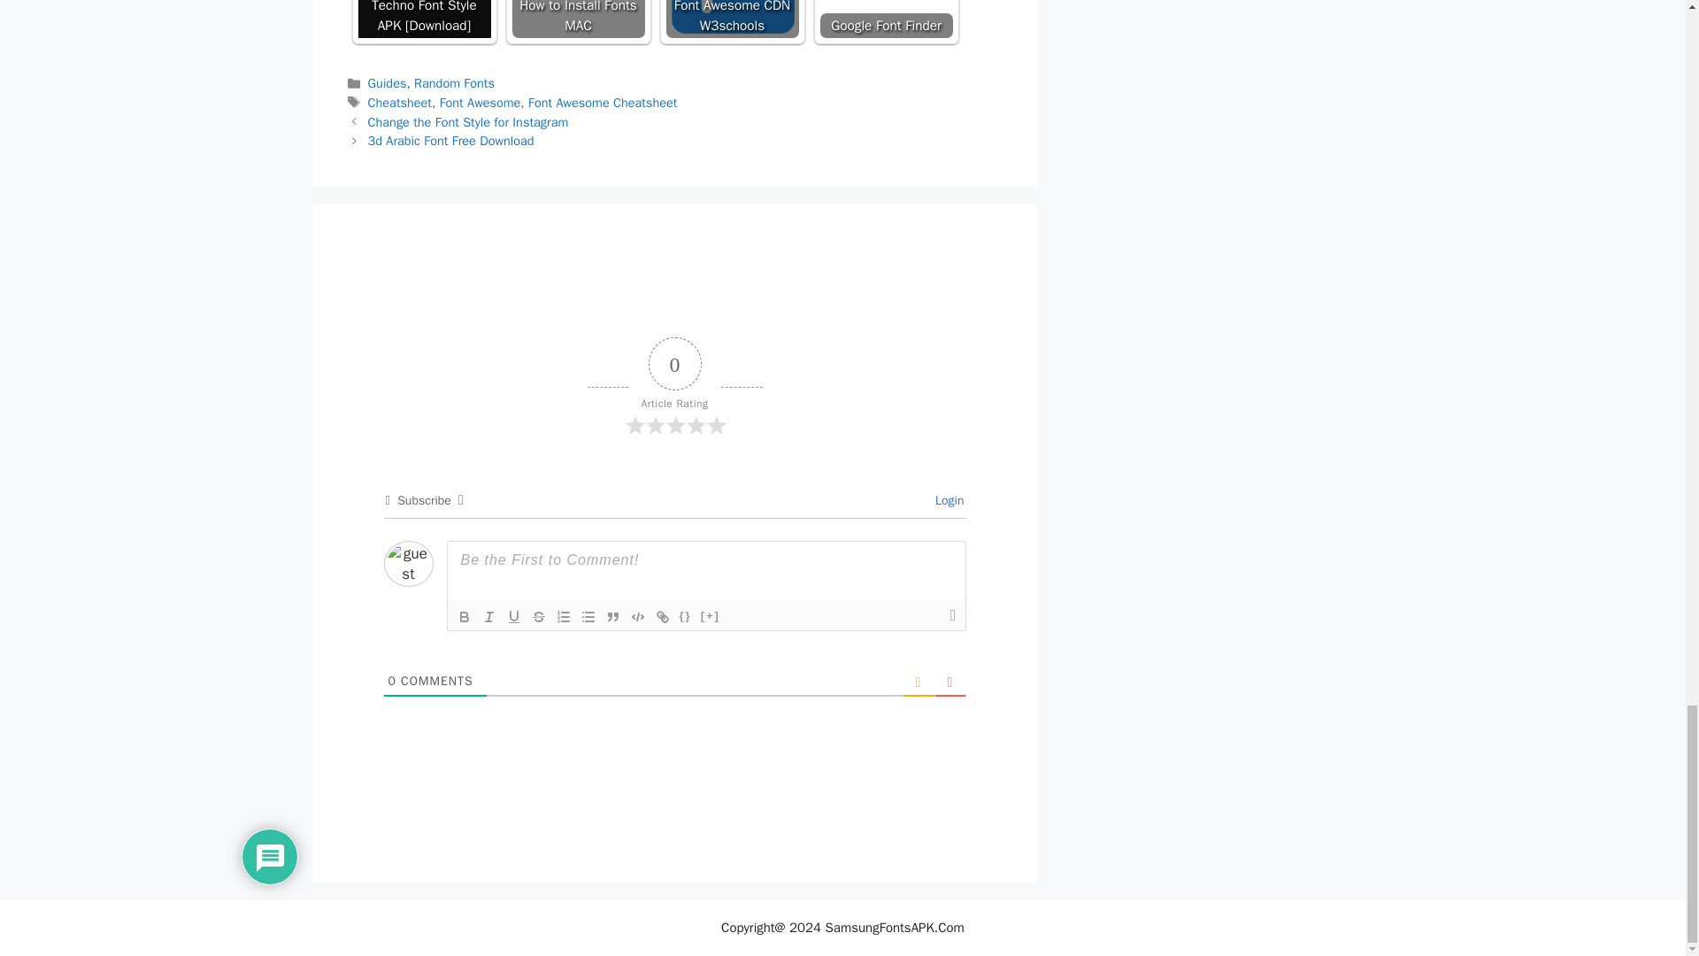 This screenshot has width=1699, height=956. I want to click on Random Fonts, so click(454, 83).